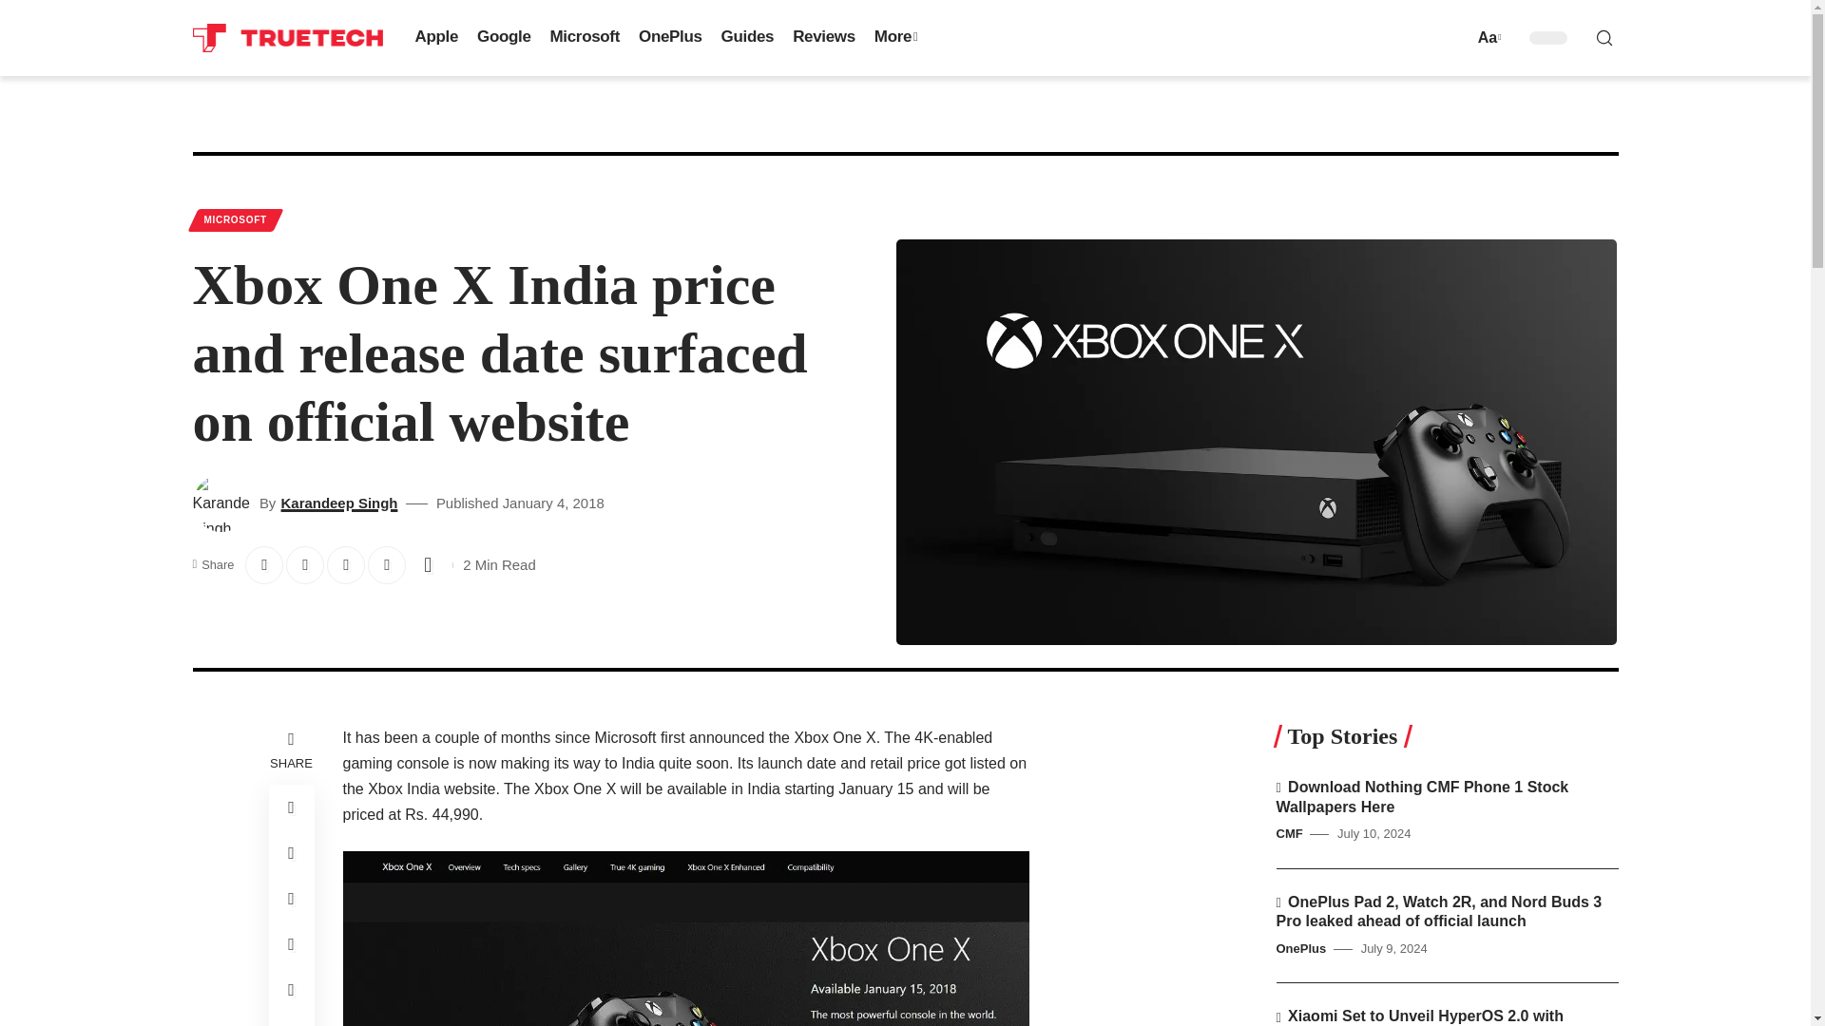 The image size is (1825, 1026). Describe the element at coordinates (504, 38) in the screenshot. I see `Google` at that location.